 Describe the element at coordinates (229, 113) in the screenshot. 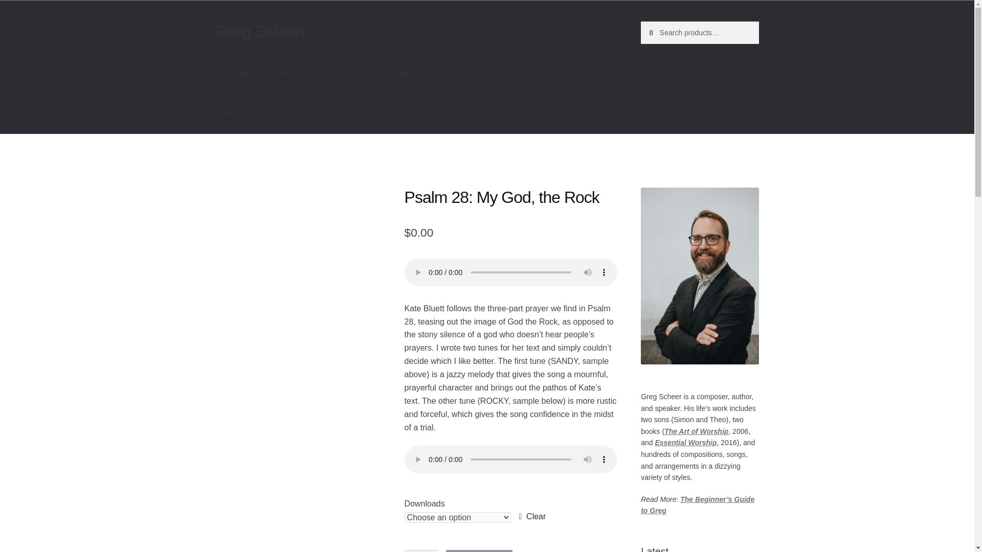

I see `Contact` at that location.